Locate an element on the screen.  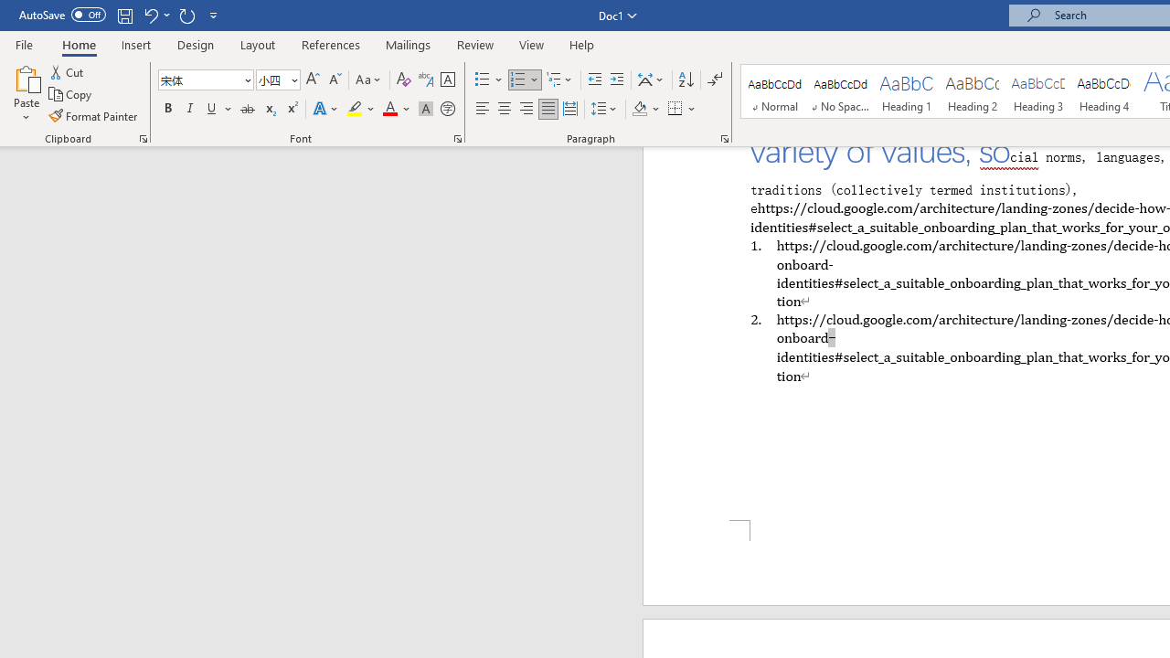
Bold is located at coordinates (167, 110).